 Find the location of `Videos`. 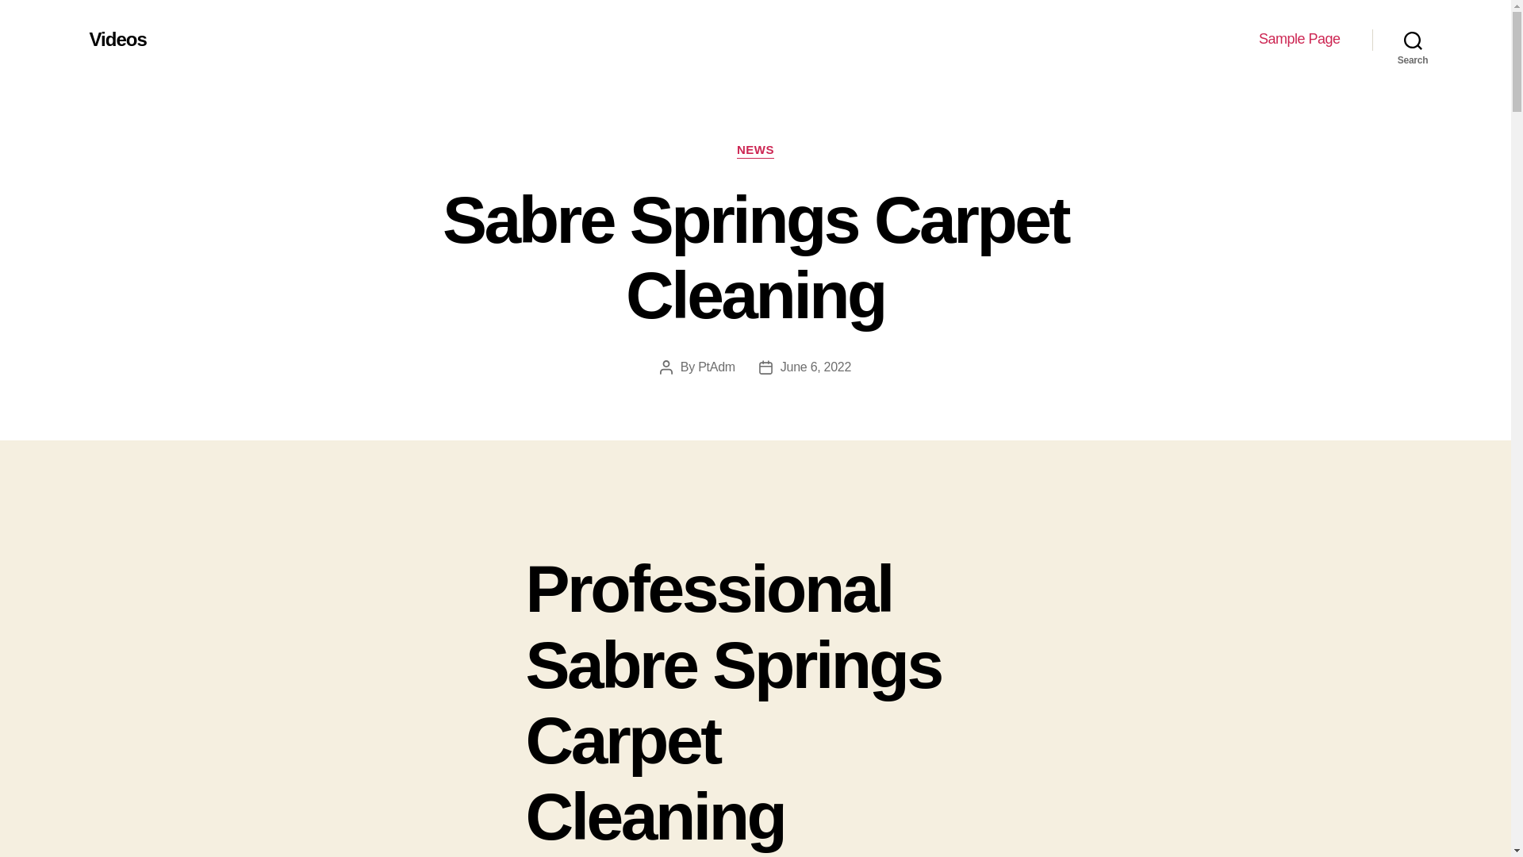

Videos is located at coordinates (117, 39).